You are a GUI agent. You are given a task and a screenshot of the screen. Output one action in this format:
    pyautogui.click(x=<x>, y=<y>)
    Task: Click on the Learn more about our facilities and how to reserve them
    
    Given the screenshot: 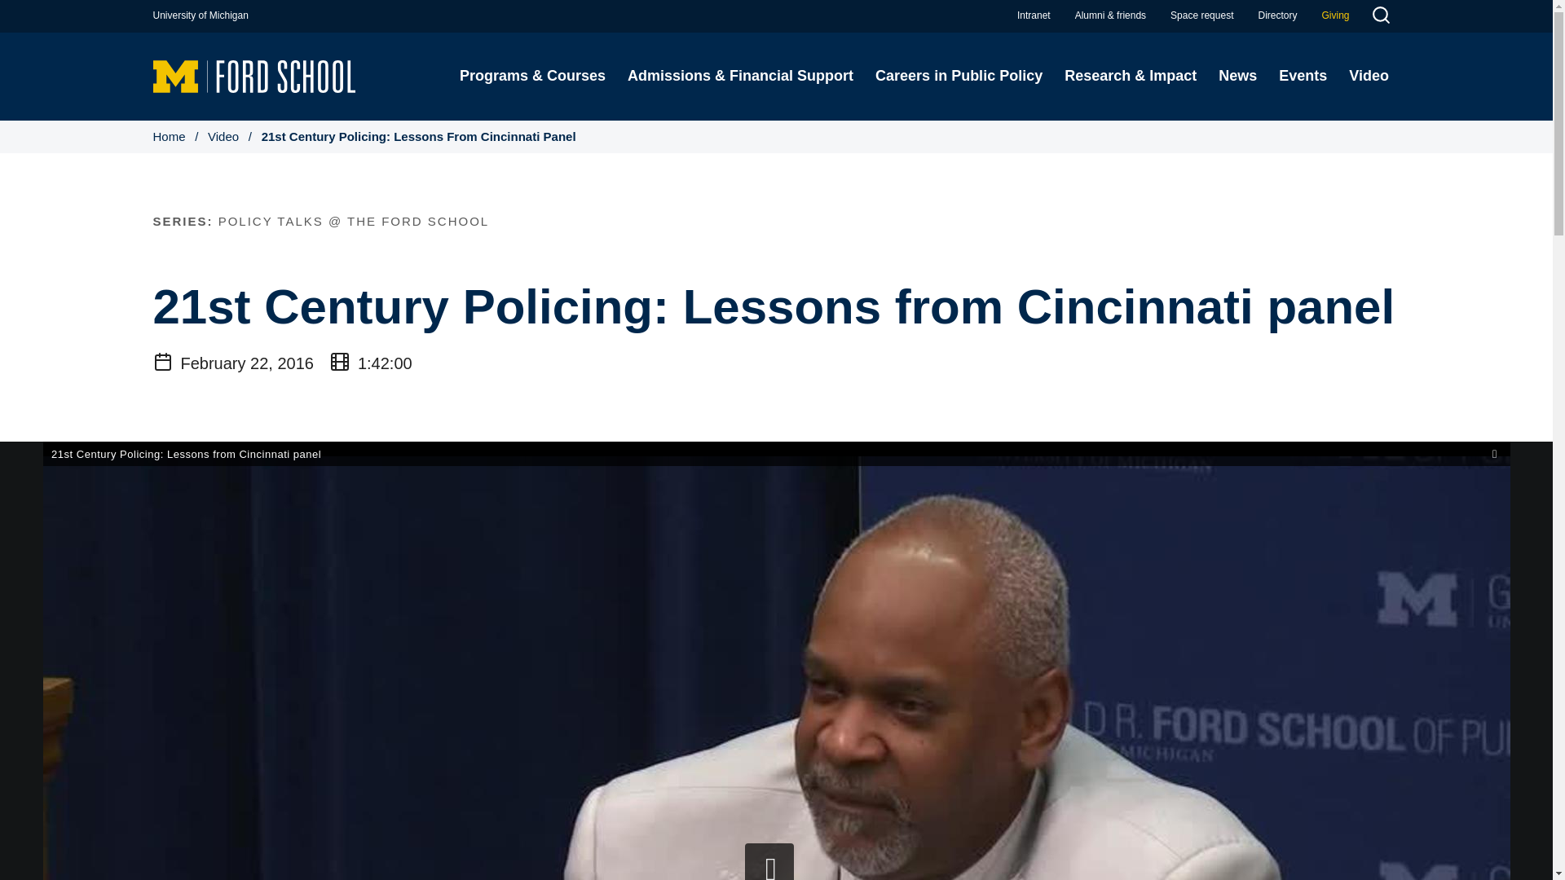 What is the action you would take?
    pyautogui.click(x=1201, y=15)
    